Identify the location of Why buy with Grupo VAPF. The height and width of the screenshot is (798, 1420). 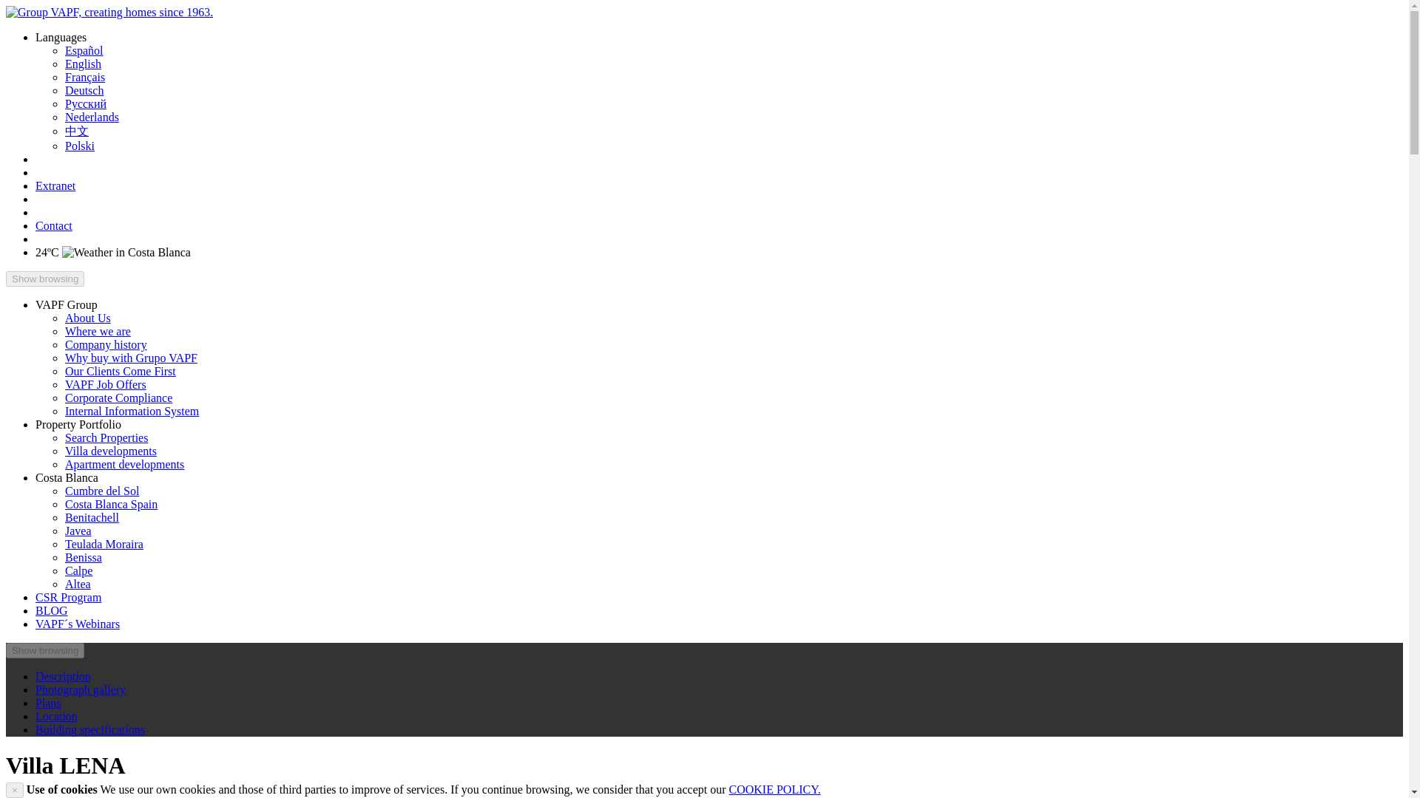
(131, 358).